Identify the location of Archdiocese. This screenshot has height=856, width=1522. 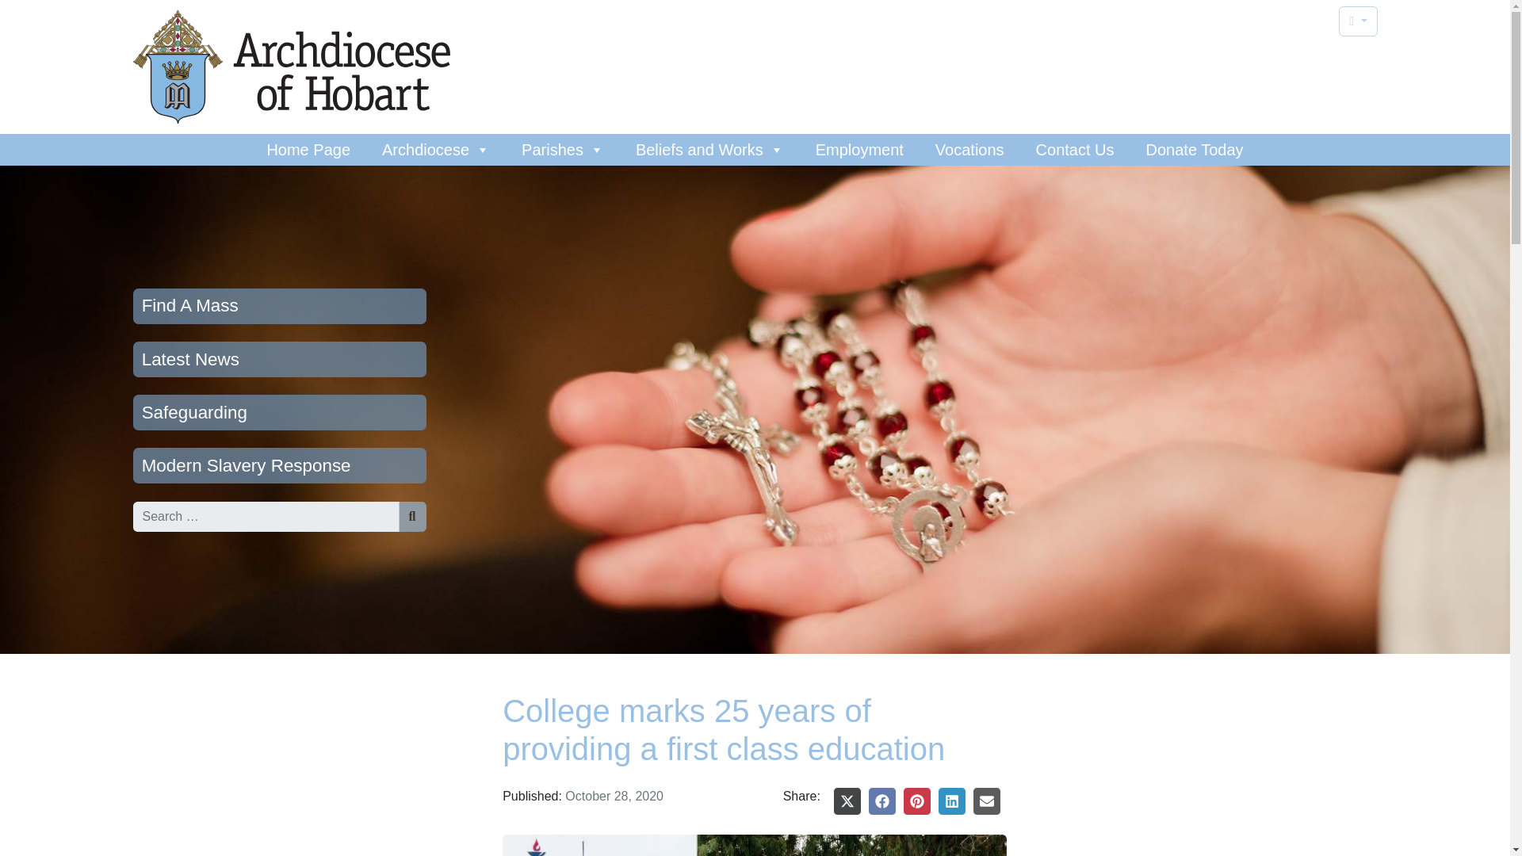
(436, 149).